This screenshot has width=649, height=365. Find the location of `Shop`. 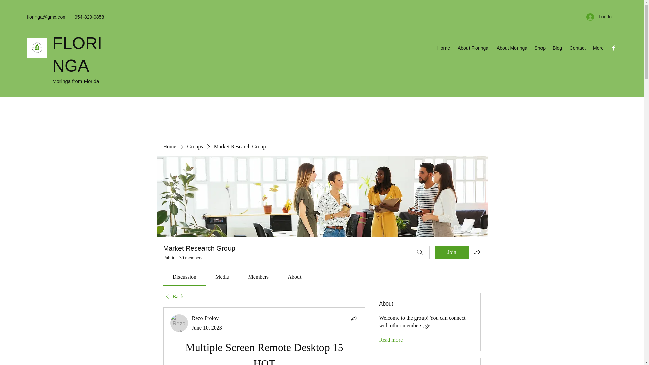

Shop is located at coordinates (540, 48).